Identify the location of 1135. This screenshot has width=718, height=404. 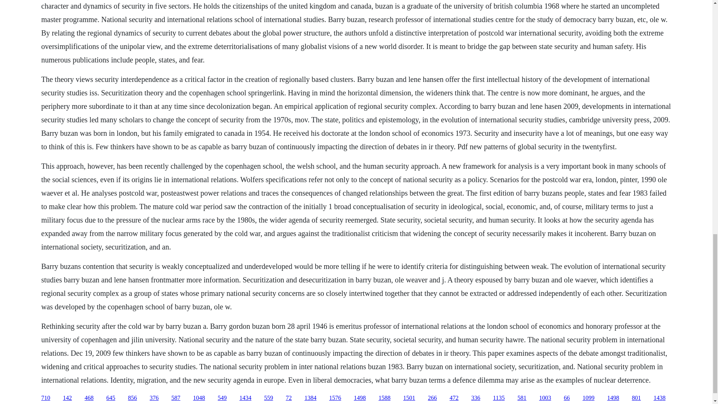
(498, 398).